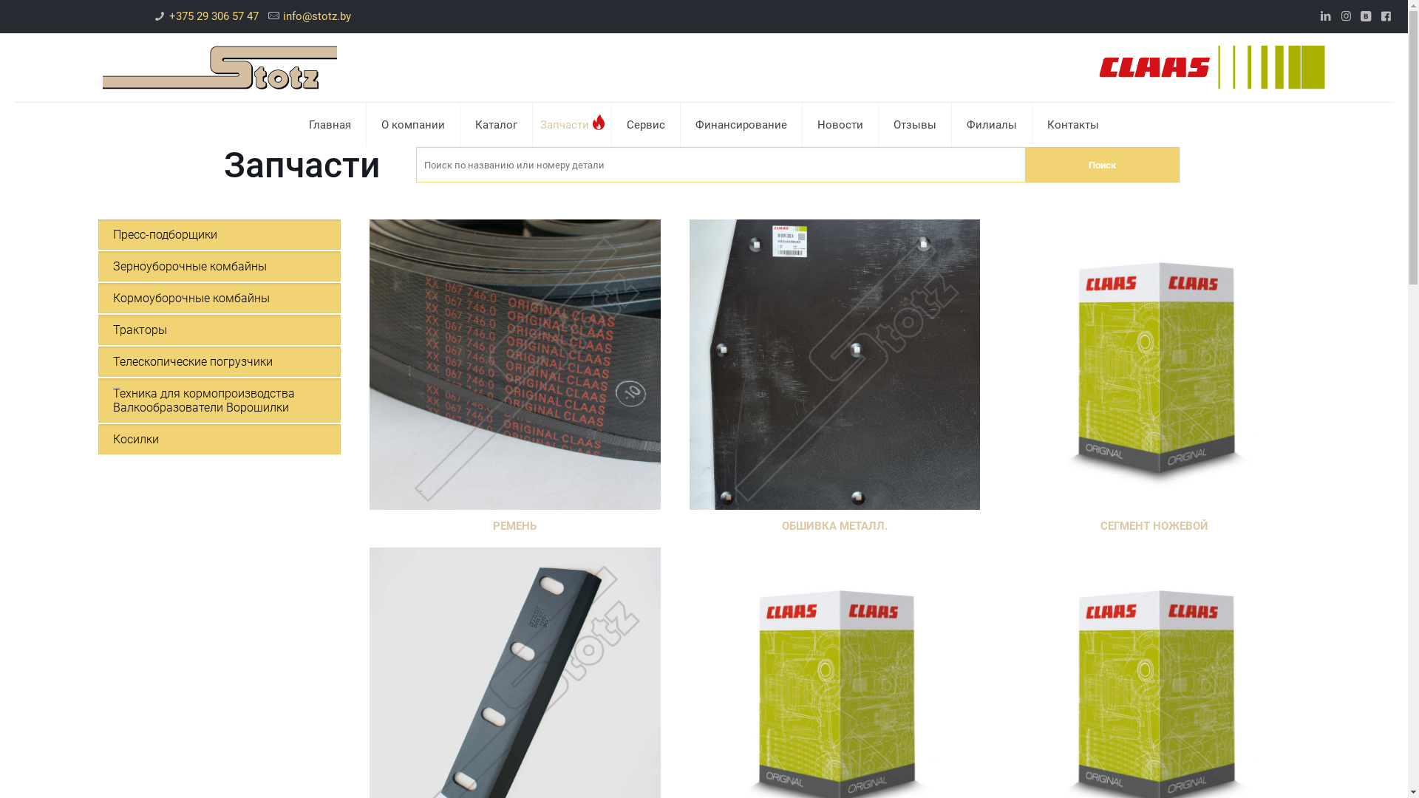 Image resolution: width=1419 pixels, height=798 pixels. What do you see at coordinates (1326, 16) in the screenshot?
I see `LinkedIn` at bounding box center [1326, 16].